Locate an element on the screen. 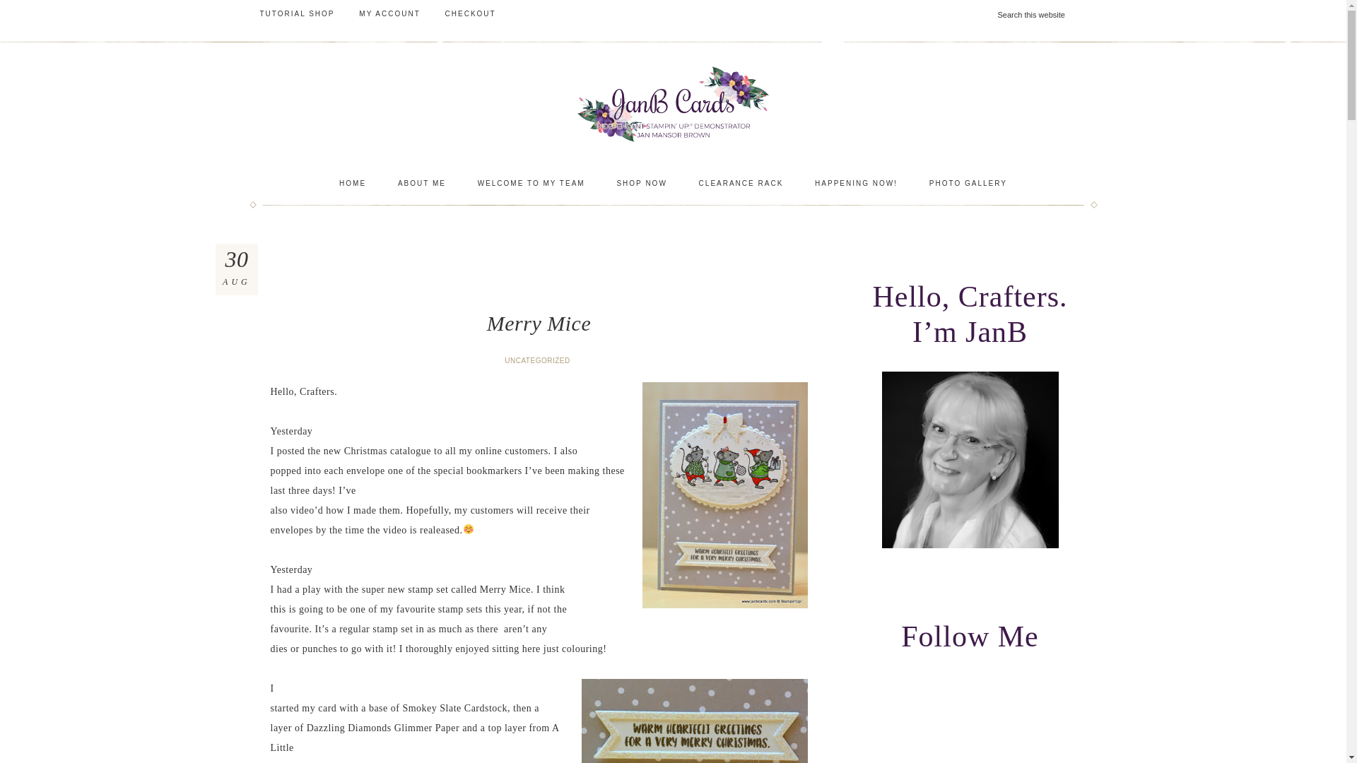 The image size is (1357, 763). PHOTO GALLERY is located at coordinates (968, 184).